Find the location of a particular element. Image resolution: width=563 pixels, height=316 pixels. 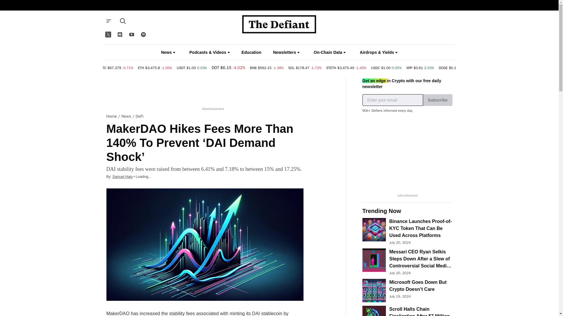

On-Chain Data is located at coordinates (330, 52).